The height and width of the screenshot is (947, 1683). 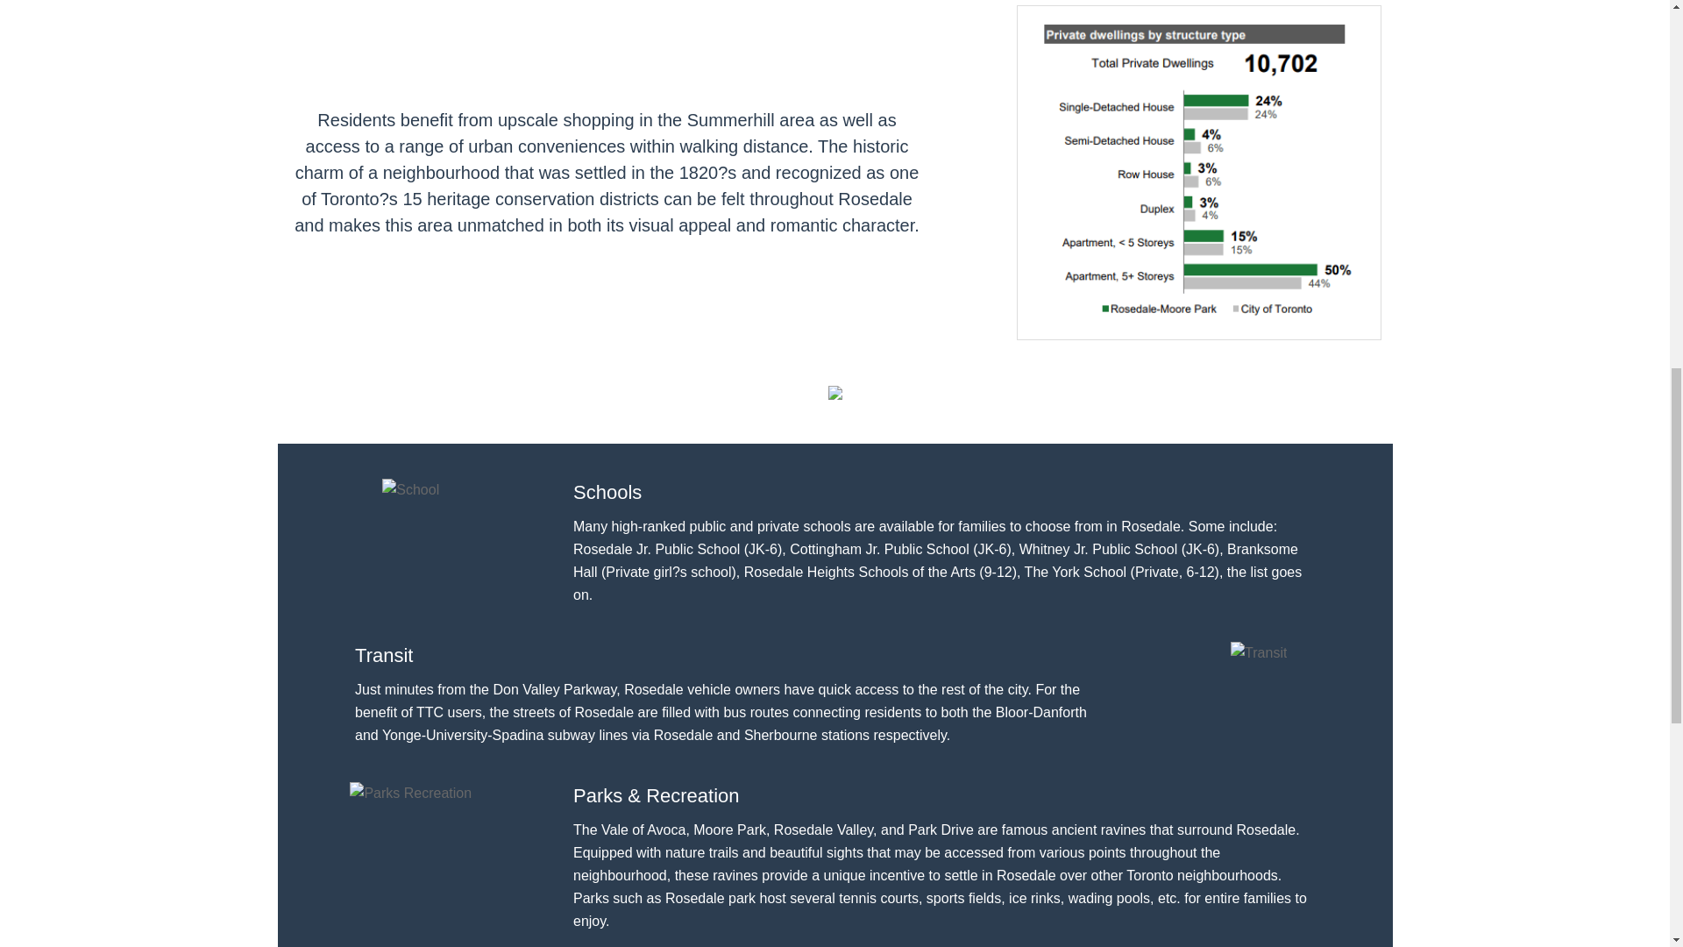 What do you see at coordinates (410, 490) in the screenshot?
I see `School` at bounding box center [410, 490].